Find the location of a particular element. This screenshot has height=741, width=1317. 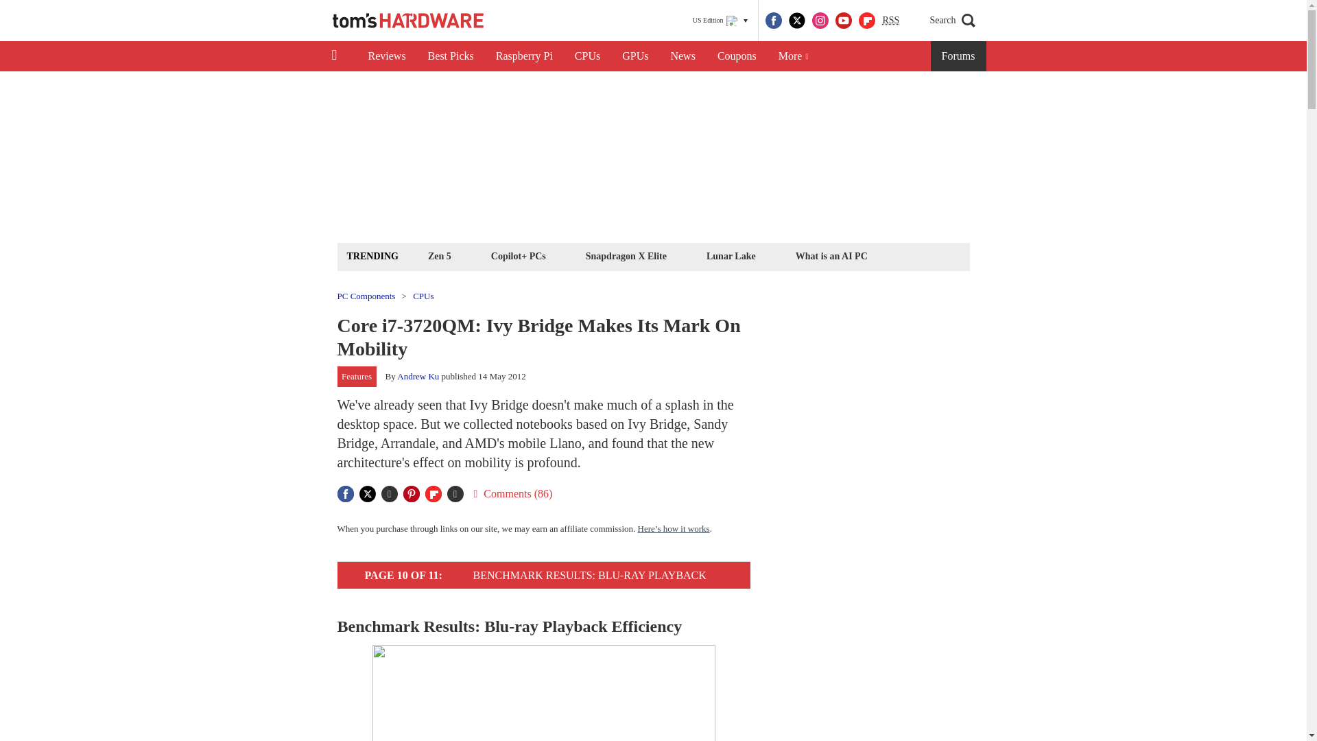

GPUs is located at coordinates (635, 56).